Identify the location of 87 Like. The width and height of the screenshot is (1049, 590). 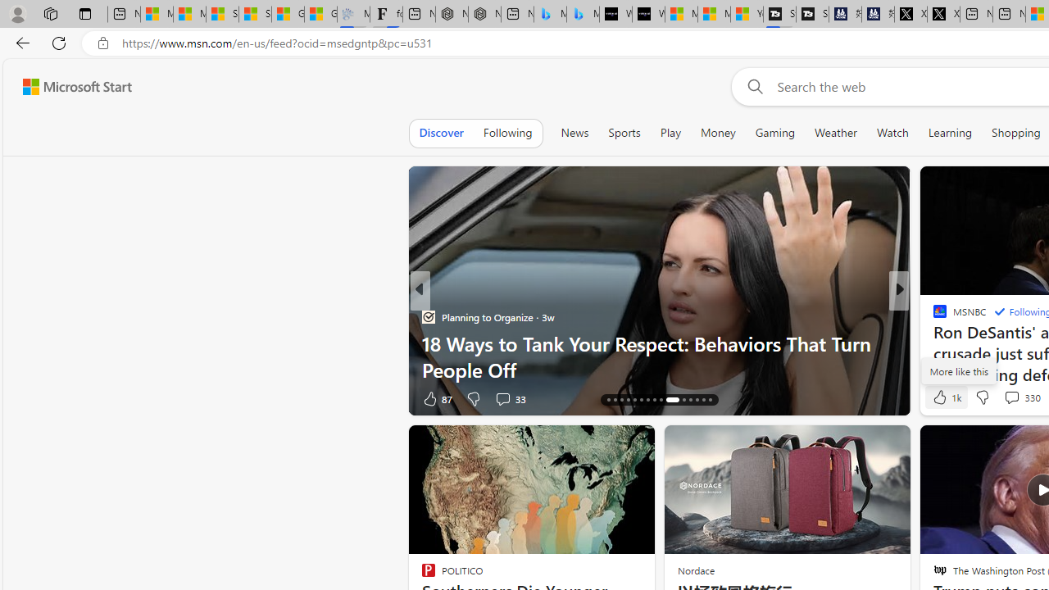
(436, 398).